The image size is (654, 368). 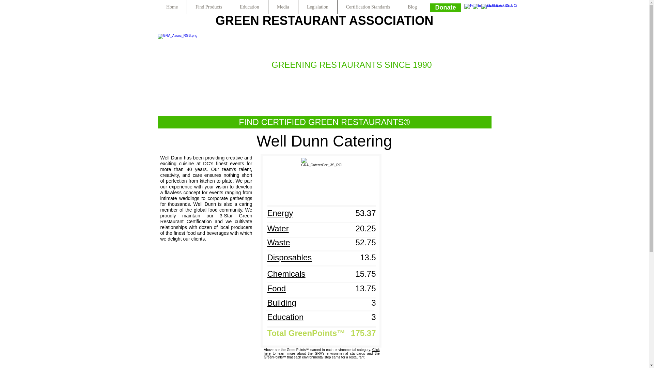 I want to click on Find Products, so click(x=208, y=7).